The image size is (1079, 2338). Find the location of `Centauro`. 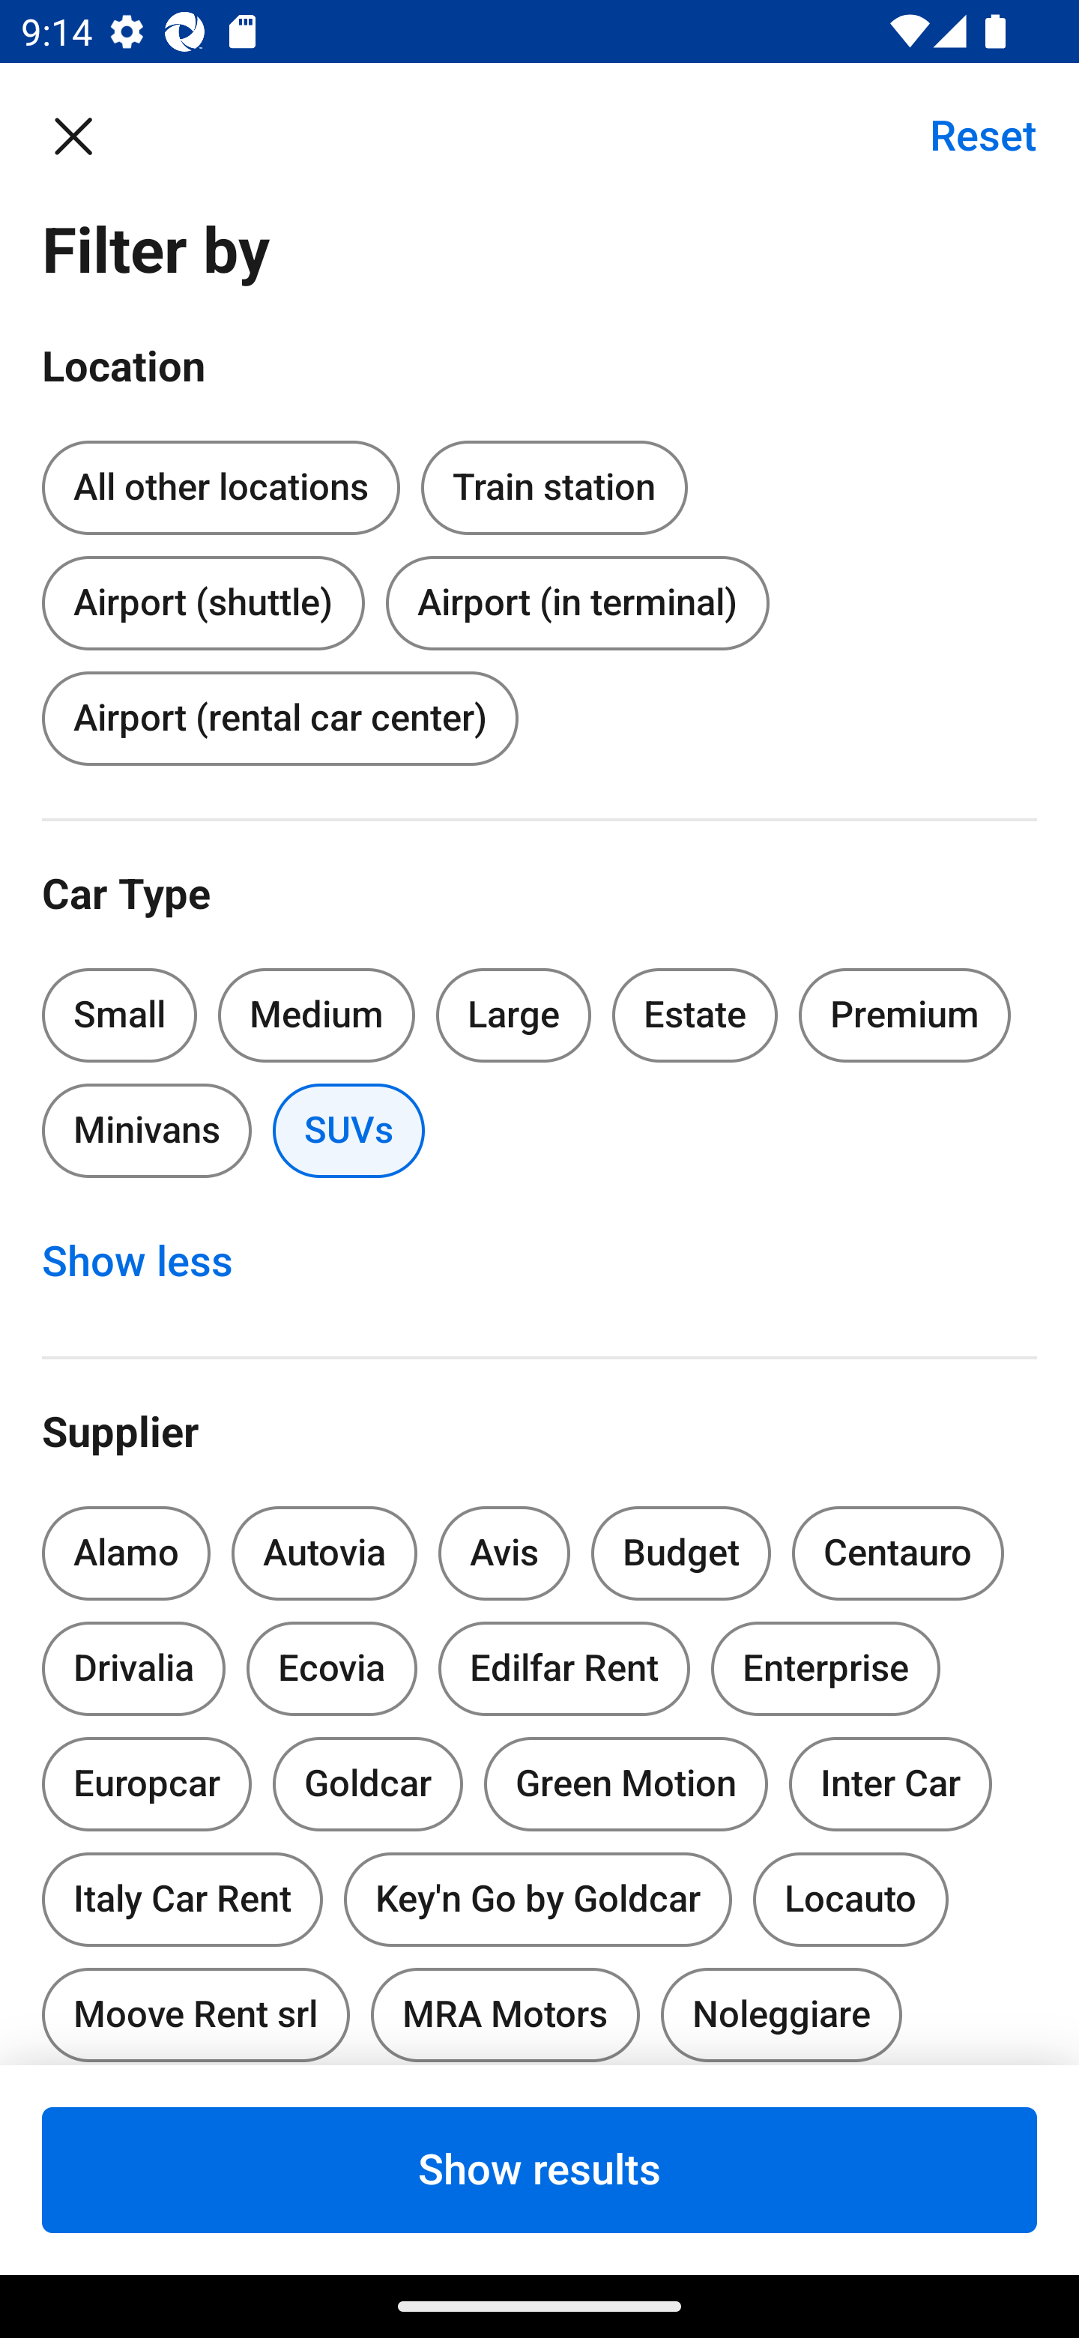

Centauro is located at coordinates (898, 1553).